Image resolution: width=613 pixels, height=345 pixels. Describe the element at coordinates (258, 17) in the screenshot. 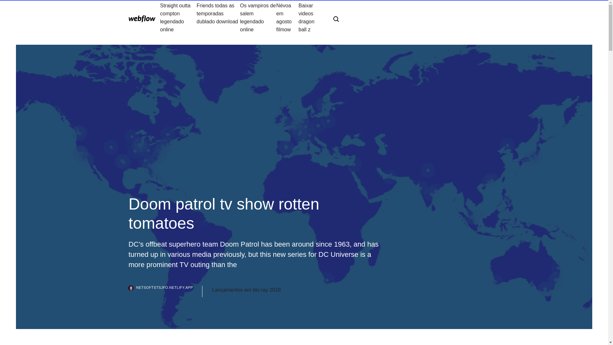

I see `Os vampiros de salem legendado online` at that location.